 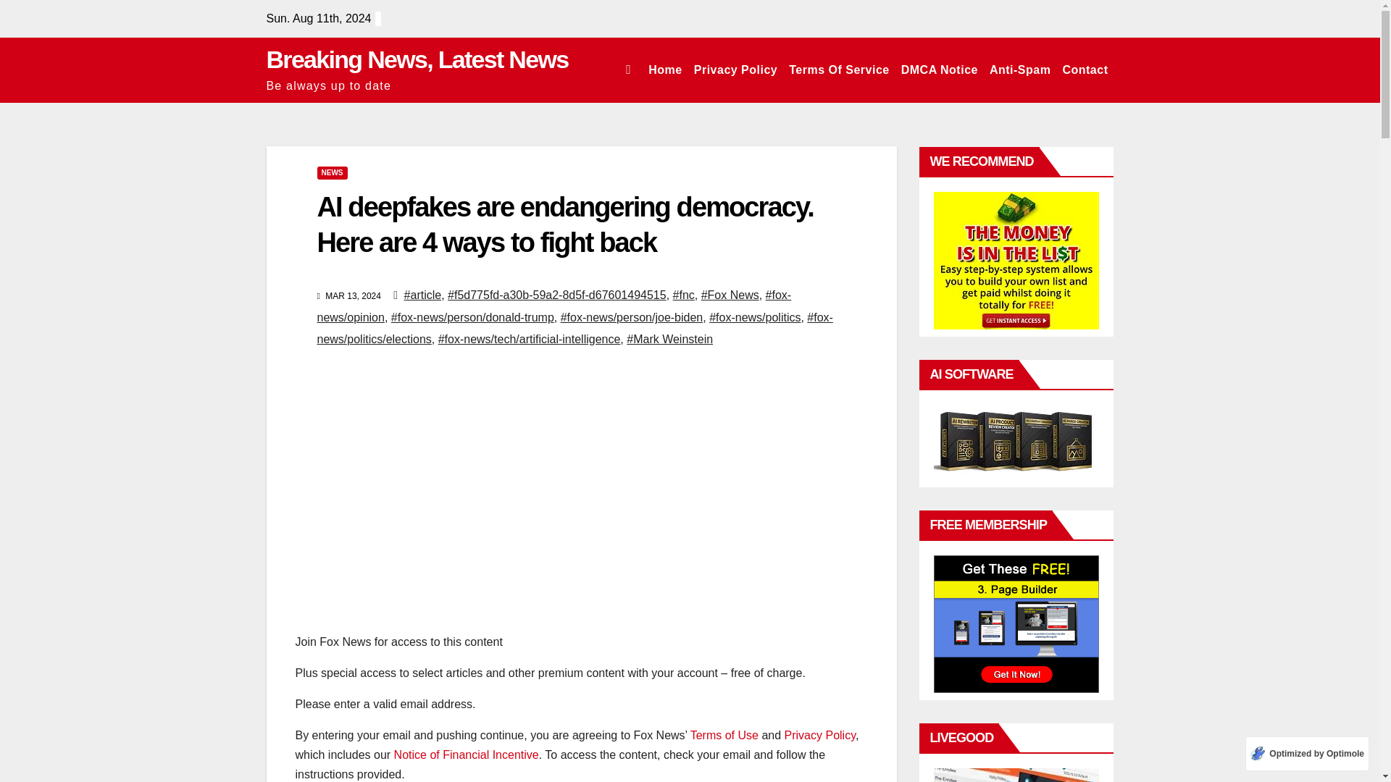 I want to click on Terms Of Service, so click(x=838, y=70).